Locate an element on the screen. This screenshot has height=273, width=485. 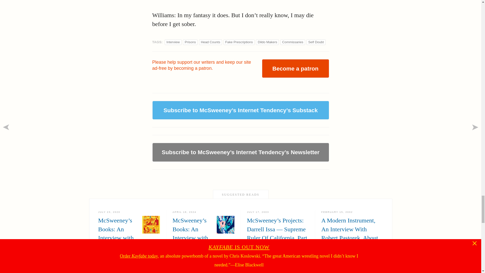
Interview is located at coordinates (173, 42).